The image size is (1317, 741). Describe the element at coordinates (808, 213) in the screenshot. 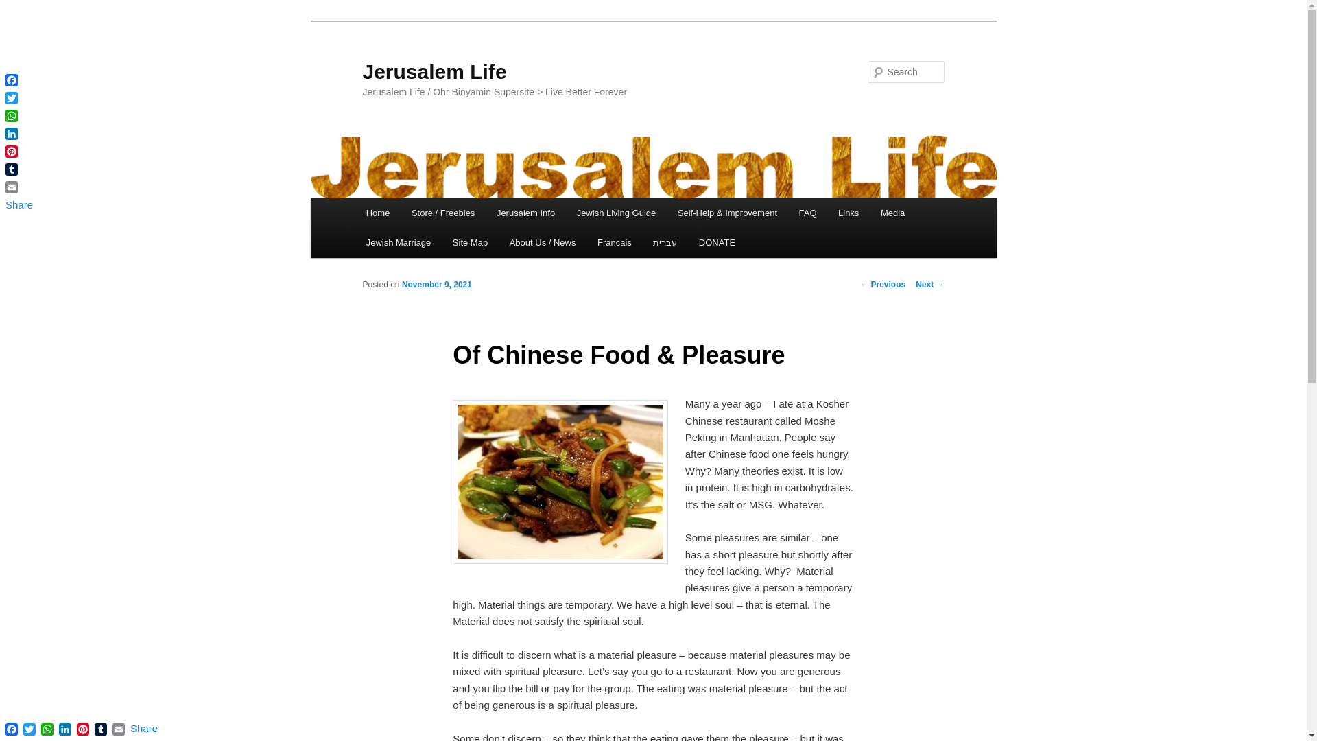

I see `FAQ` at that location.